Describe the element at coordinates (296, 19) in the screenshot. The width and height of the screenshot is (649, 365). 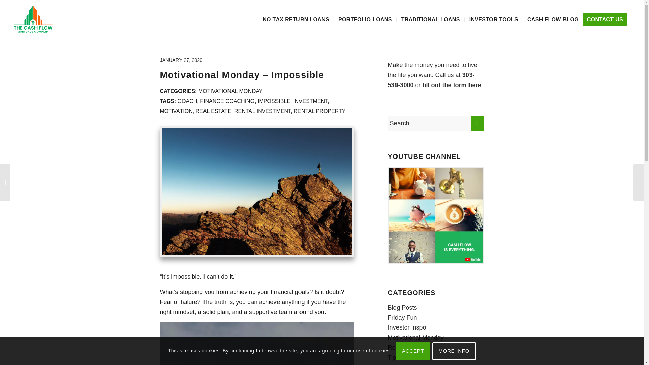
I see `NO TAX RETURN LOANS` at that location.